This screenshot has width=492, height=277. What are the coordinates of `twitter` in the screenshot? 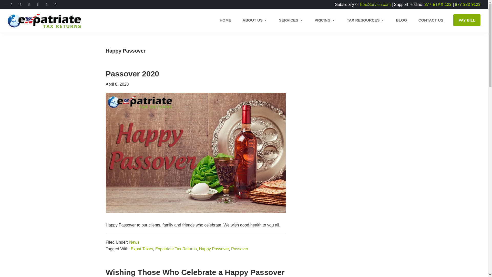 It's located at (20, 4).